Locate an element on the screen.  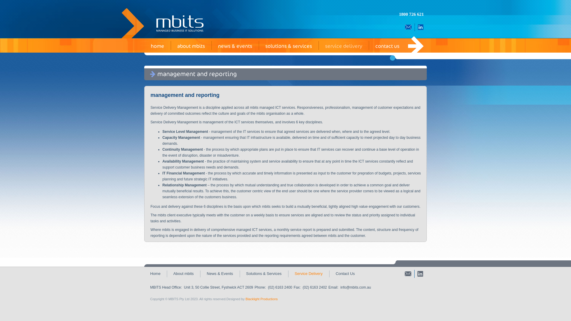
management and reporting is located at coordinates (185, 95).